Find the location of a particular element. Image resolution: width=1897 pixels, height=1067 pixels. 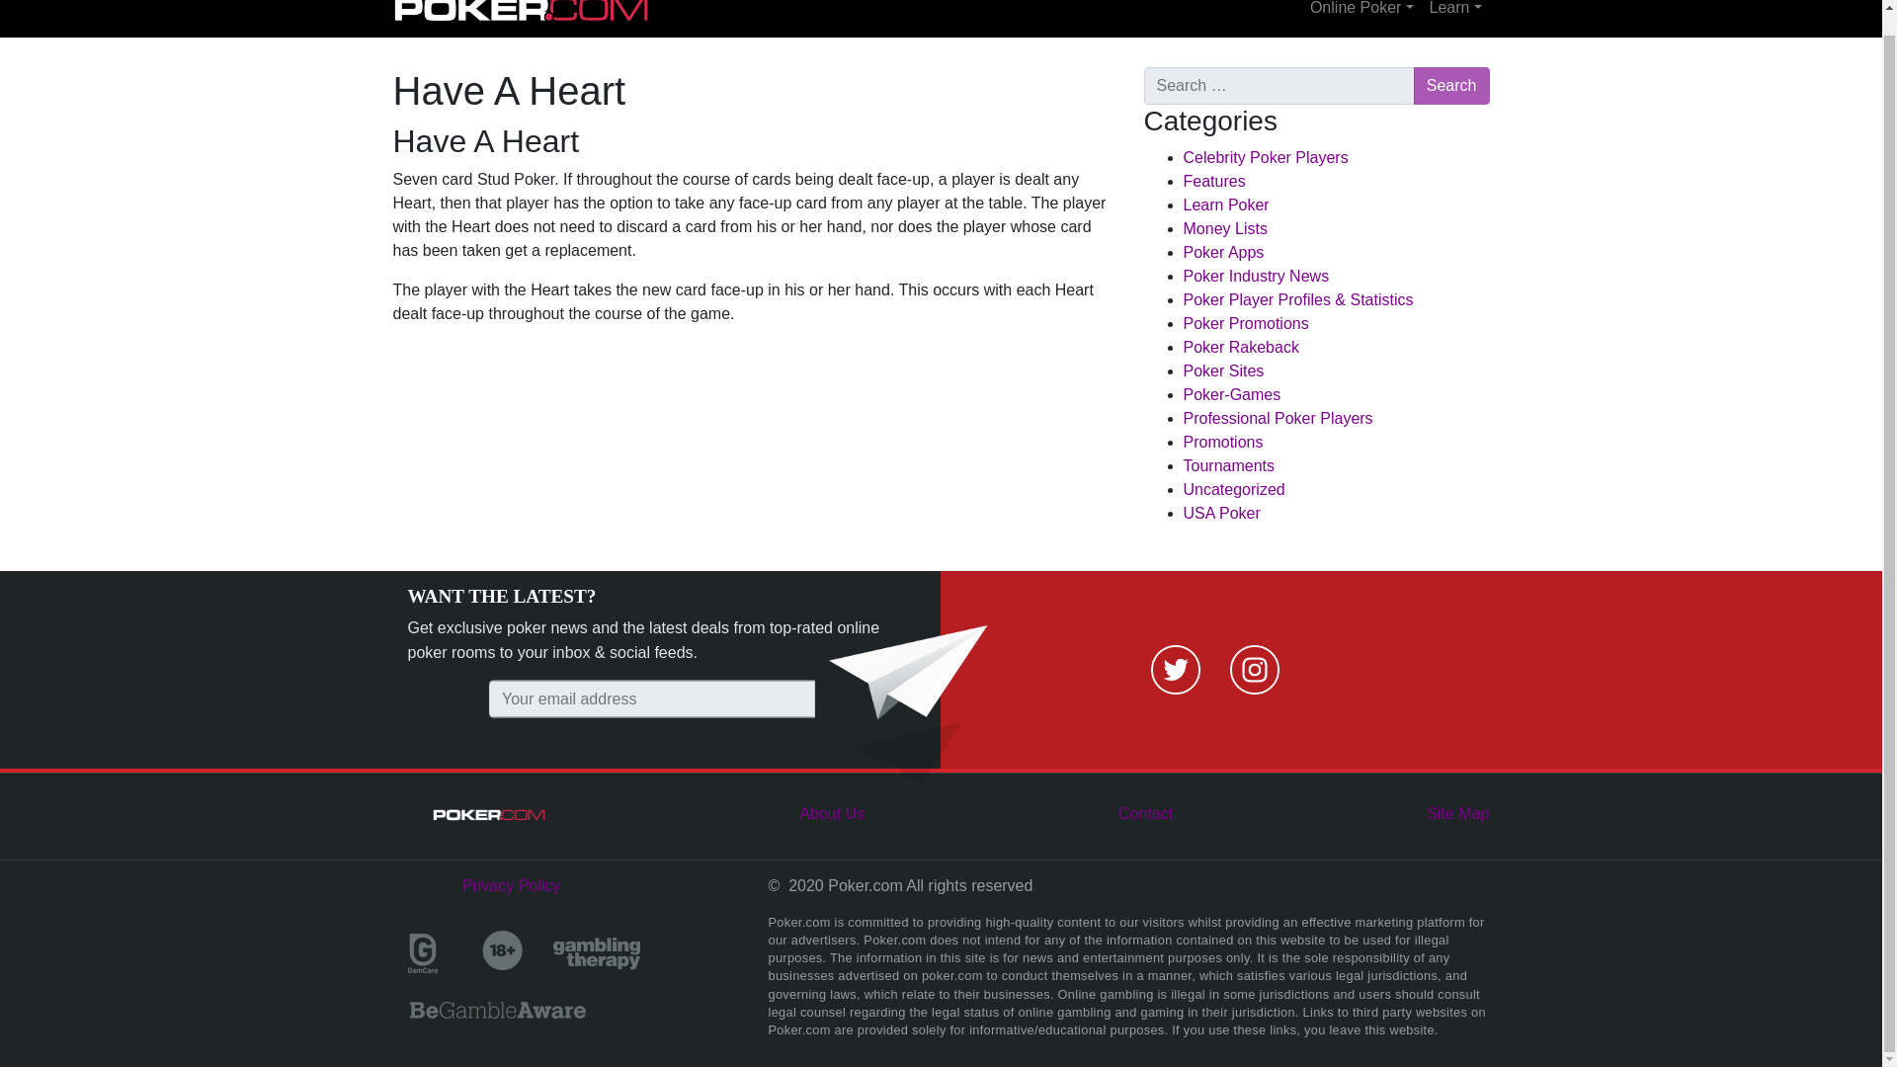

Poker-Games is located at coordinates (1233, 394).